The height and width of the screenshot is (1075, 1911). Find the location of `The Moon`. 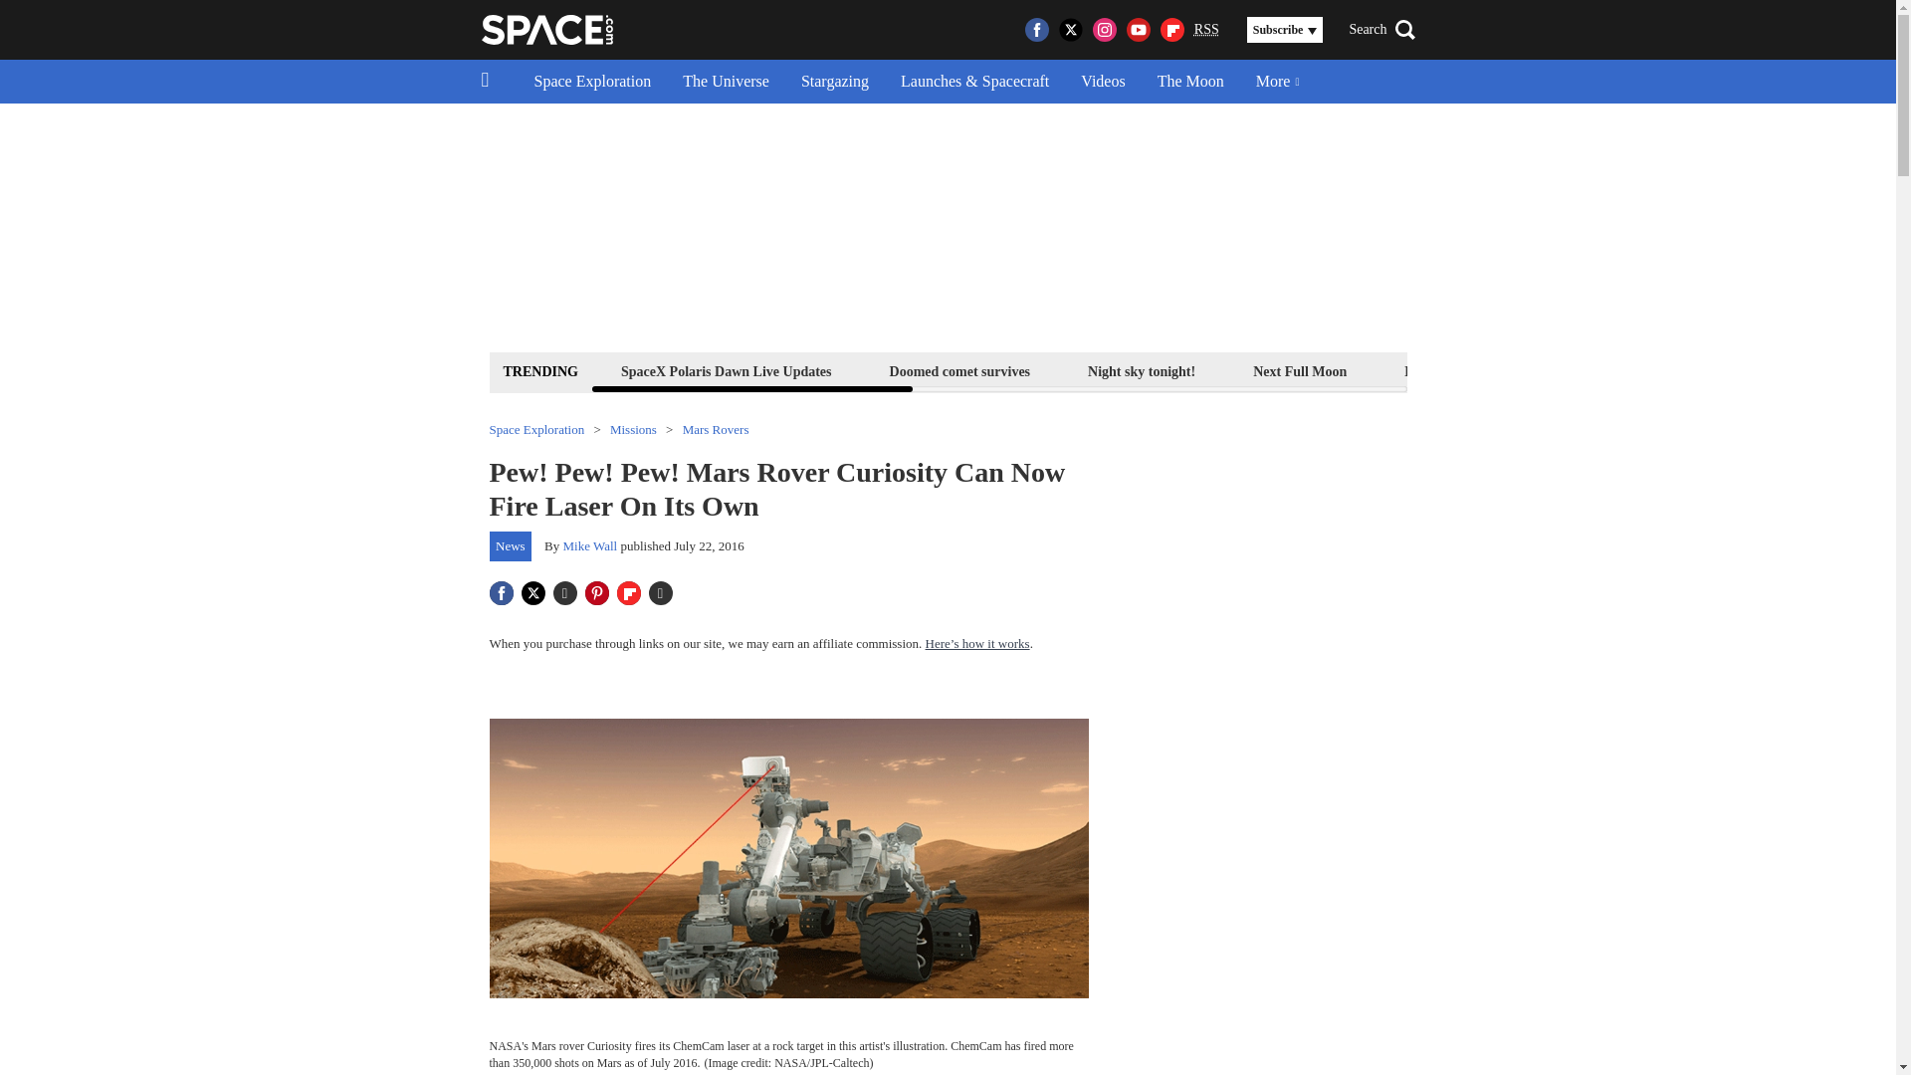

The Moon is located at coordinates (1190, 82).